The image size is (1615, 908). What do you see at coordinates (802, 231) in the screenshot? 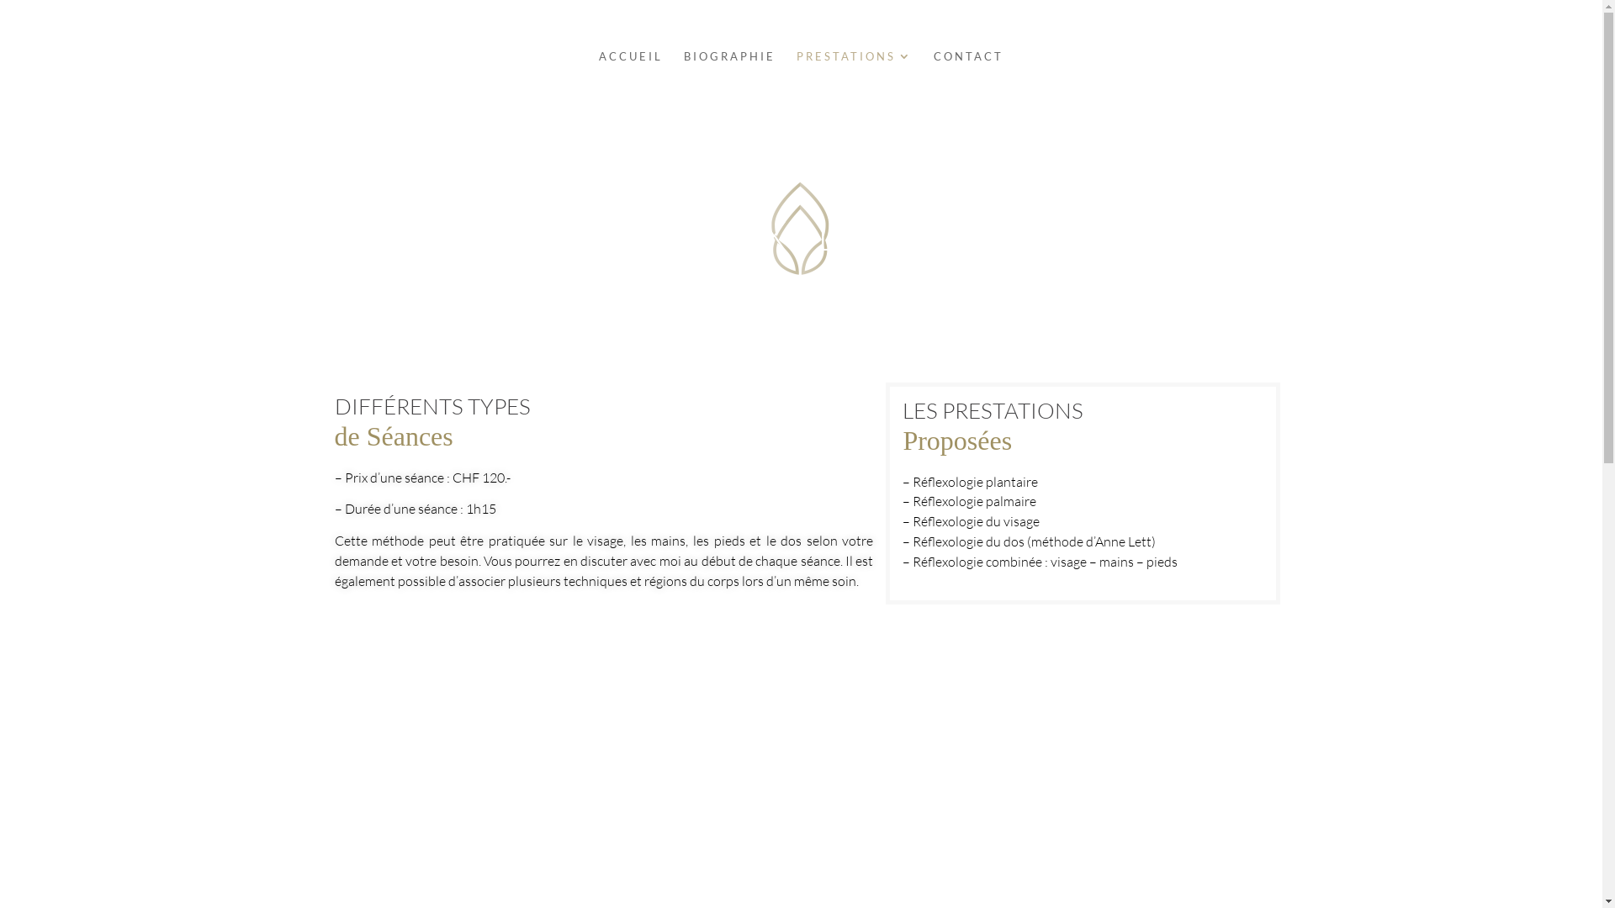
I see `Icone-Cindy-Savary` at bounding box center [802, 231].